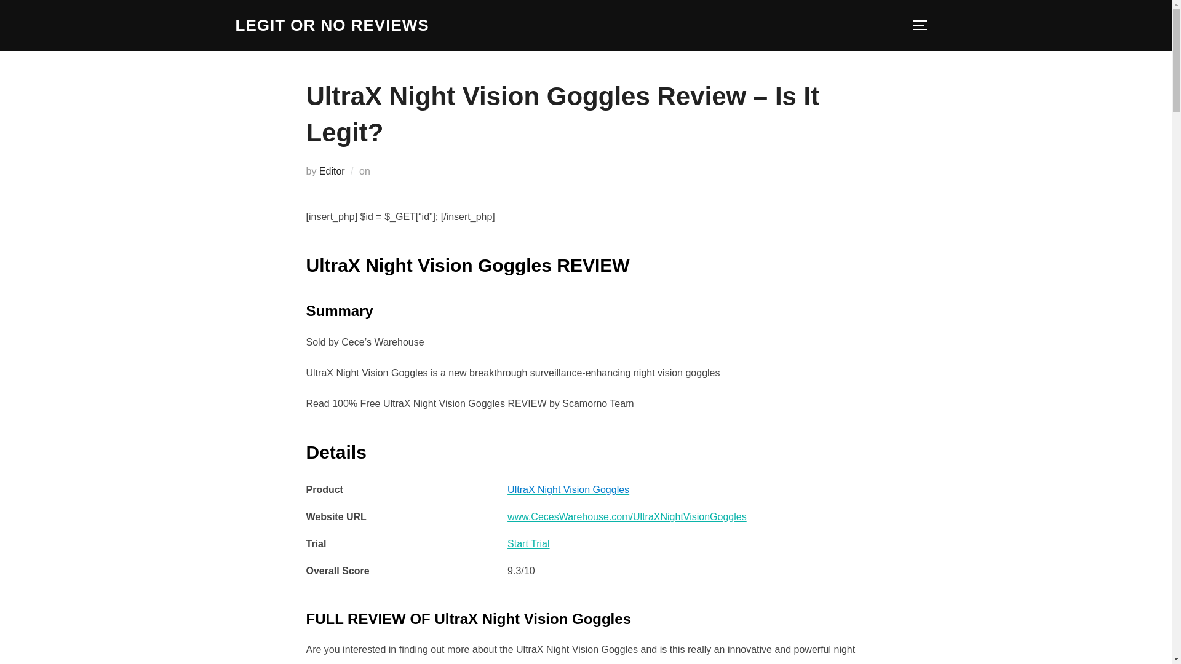 The width and height of the screenshot is (1181, 664). Describe the element at coordinates (528, 543) in the screenshot. I see `Start Trial` at that location.